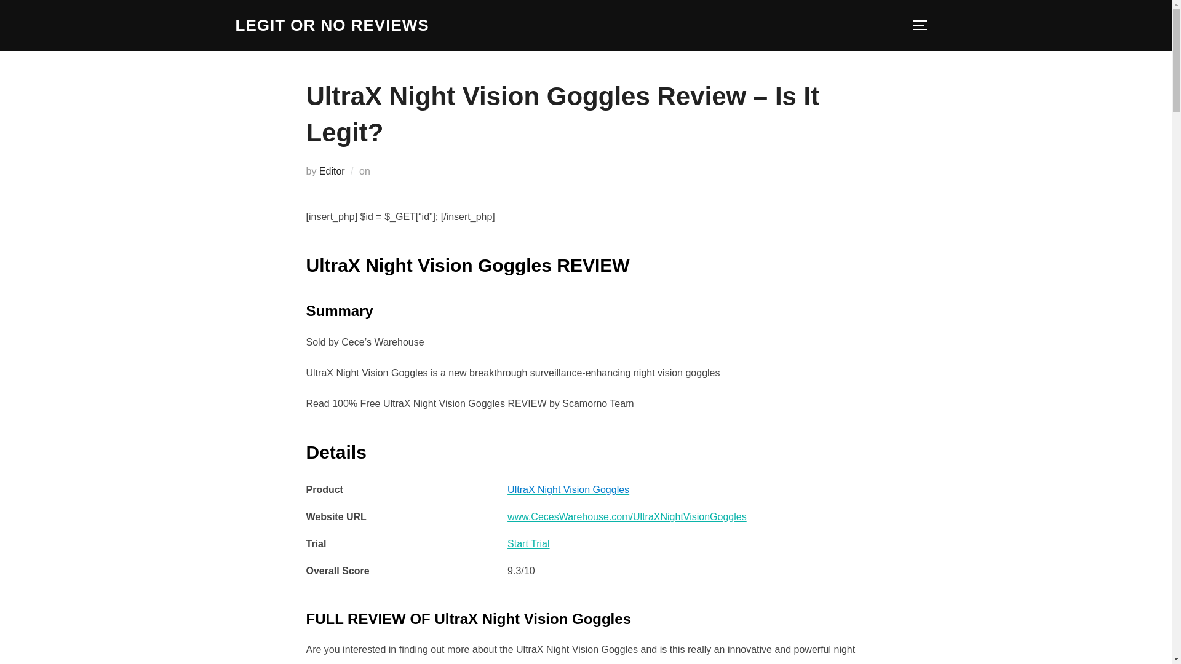 The width and height of the screenshot is (1181, 664). Describe the element at coordinates (528, 543) in the screenshot. I see `Start Trial` at that location.